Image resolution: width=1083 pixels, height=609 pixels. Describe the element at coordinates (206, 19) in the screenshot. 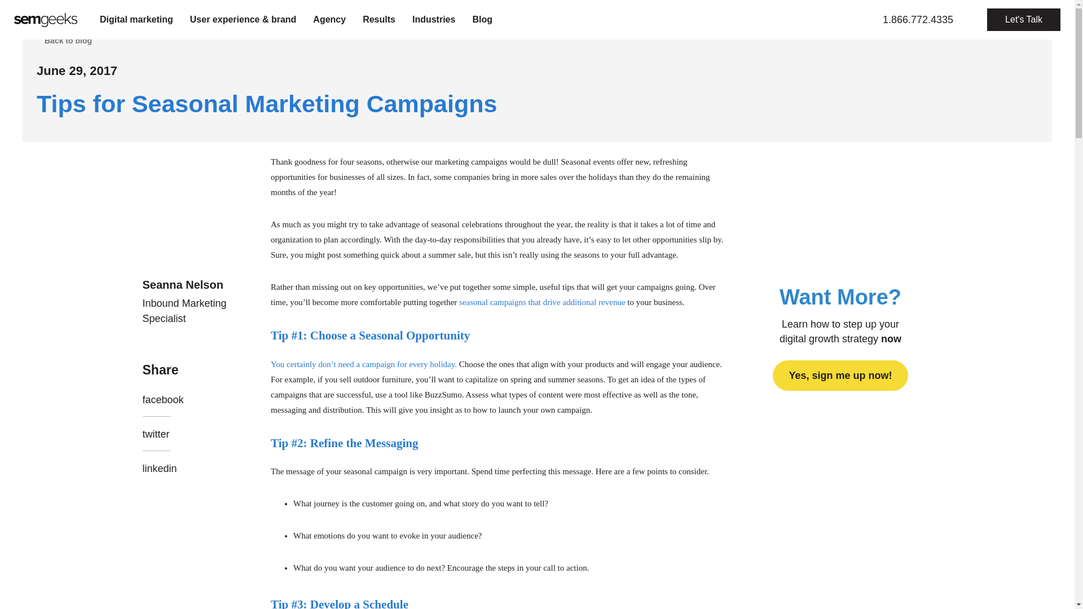

I see `Beach badge giveaway` at that location.